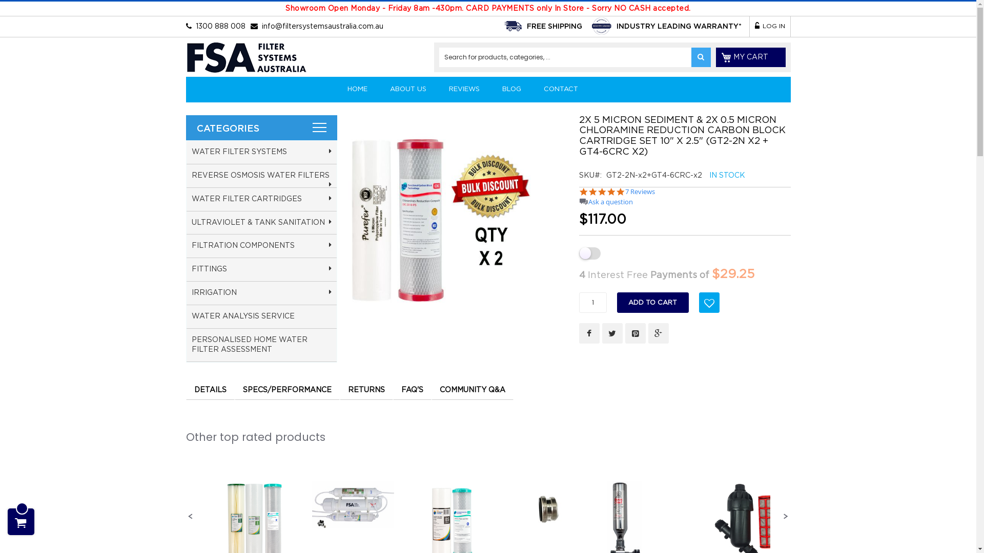  Describe the element at coordinates (770, 27) in the screenshot. I see `LOG IN` at that location.